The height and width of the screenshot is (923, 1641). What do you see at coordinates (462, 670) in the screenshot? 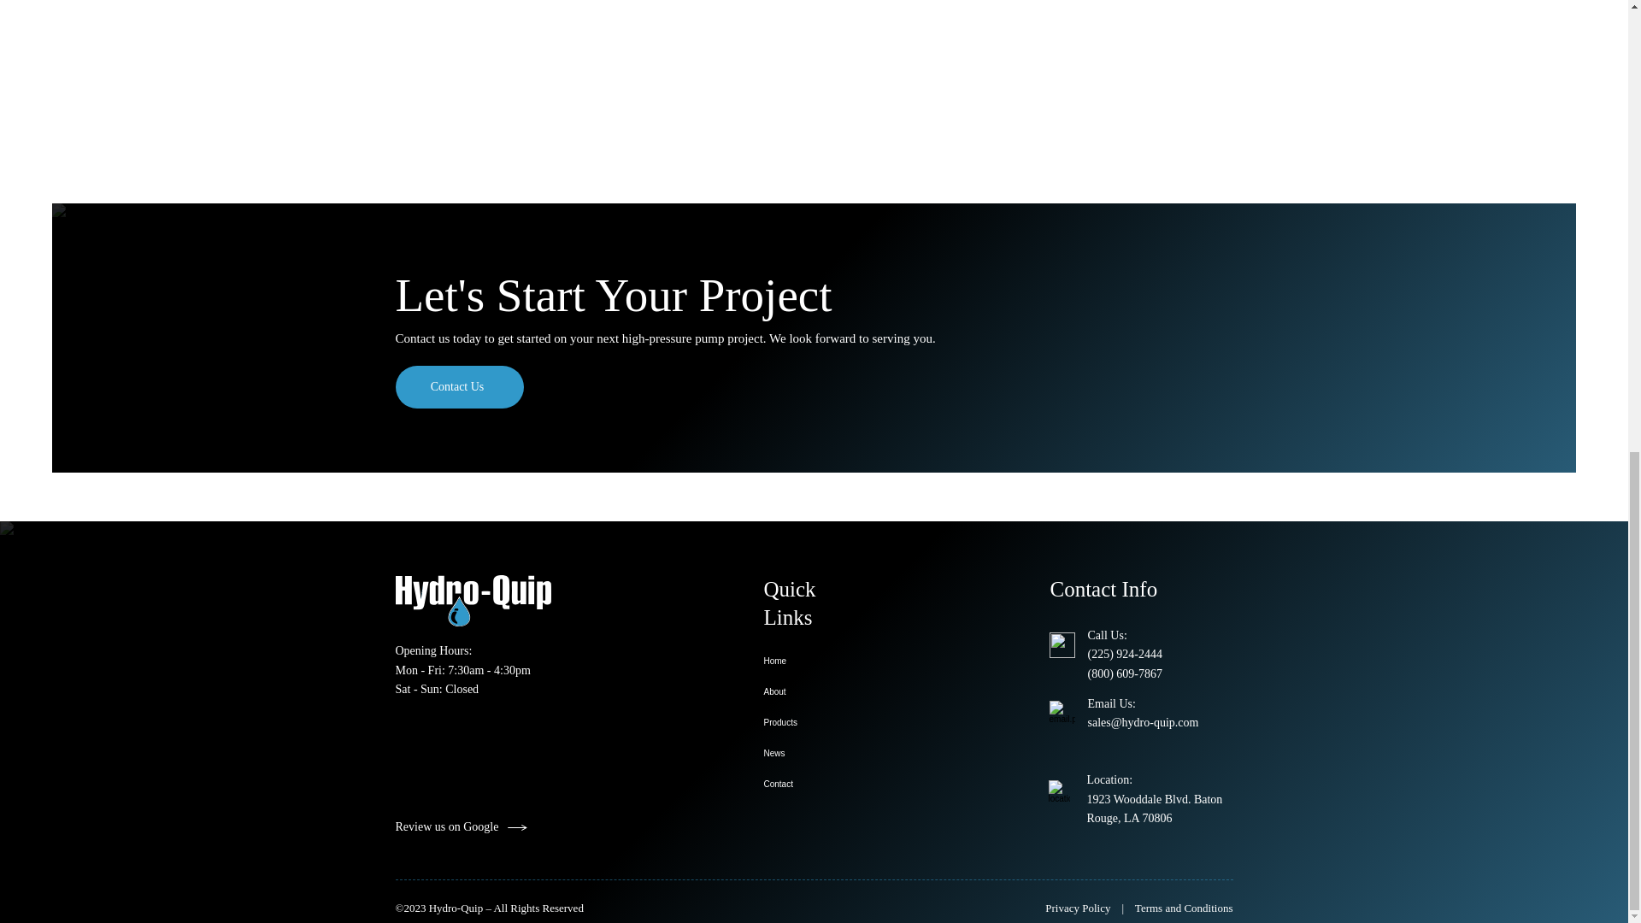
I see `Mon - Fri: 7:30am - 4:30pm` at bounding box center [462, 670].